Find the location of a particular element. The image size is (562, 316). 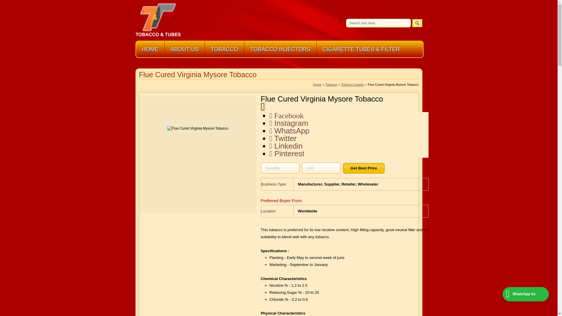

WhatsApp is located at coordinates (289, 131).